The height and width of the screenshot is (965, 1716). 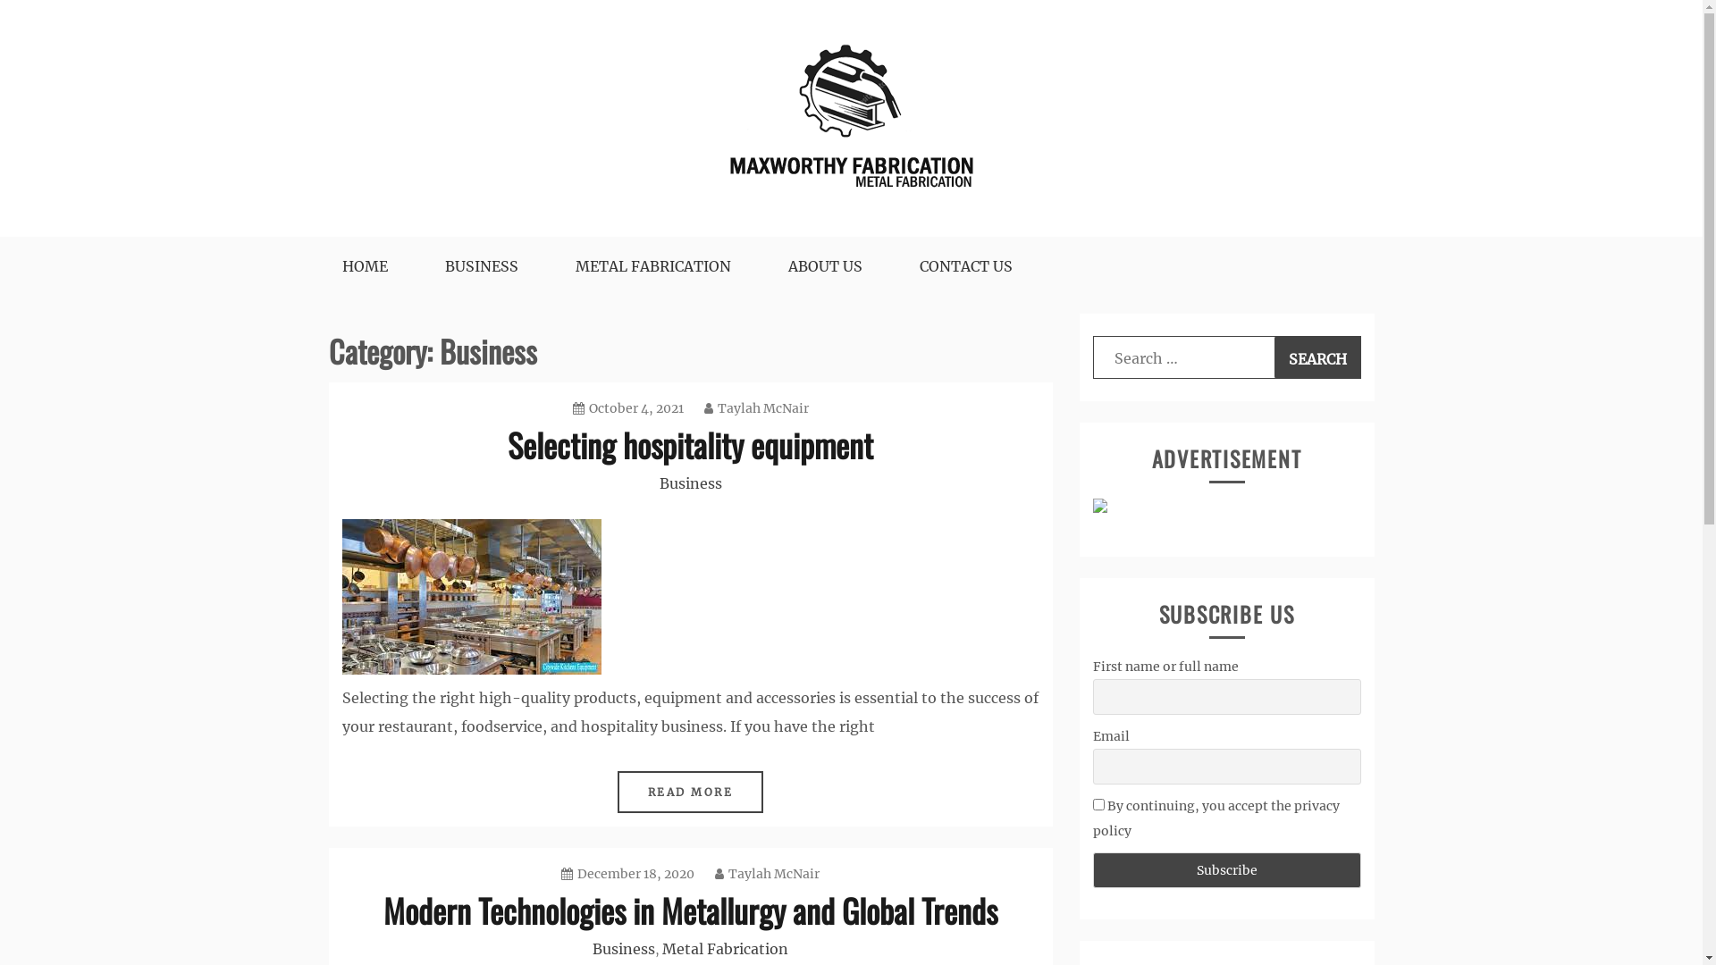 I want to click on Subscribe, so click(x=1226, y=870).